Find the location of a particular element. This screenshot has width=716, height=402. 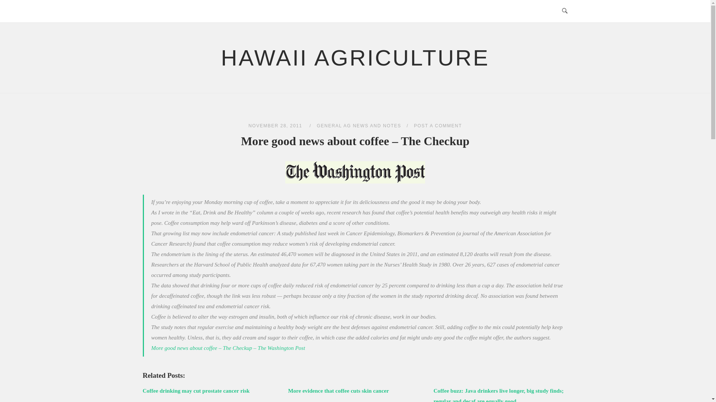

HAWAII AGRICULTURE is located at coordinates (355, 58).